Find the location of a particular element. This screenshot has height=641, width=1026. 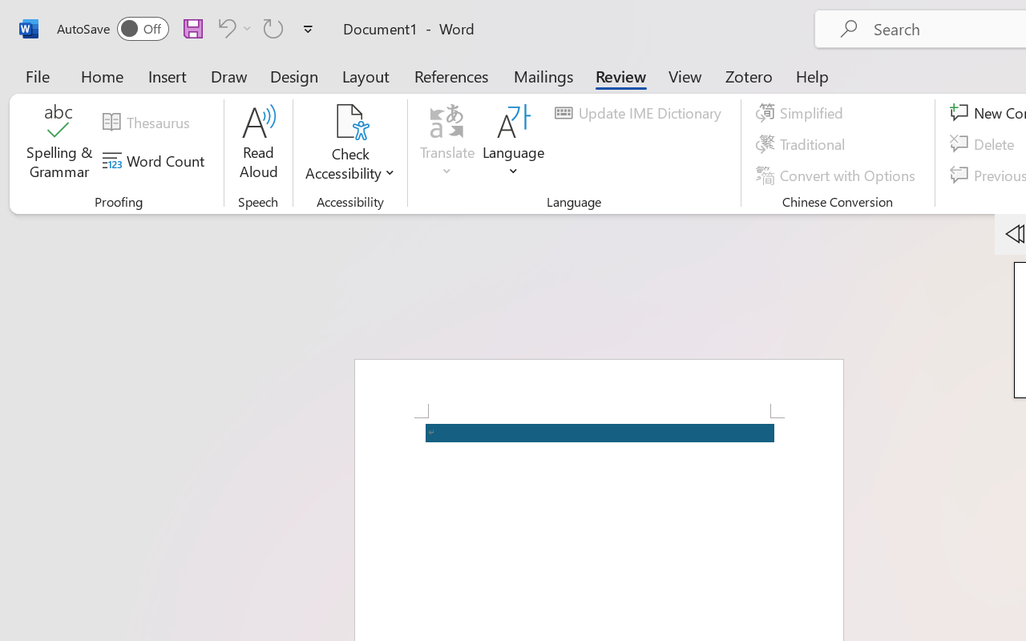

Delete is located at coordinates (984, 144).